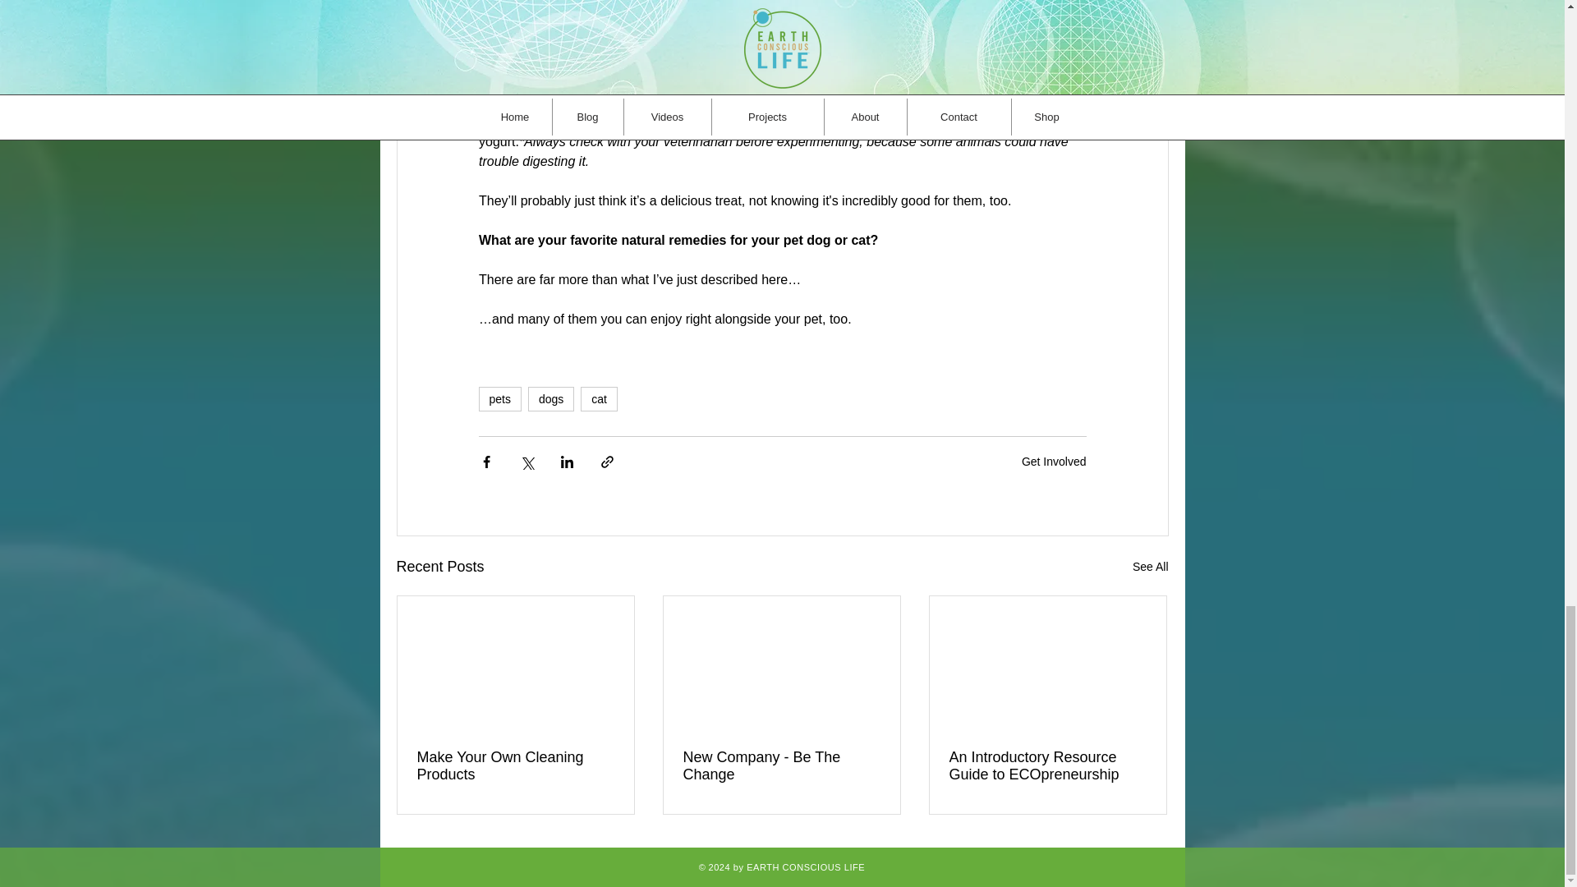  I want to click on An Introductory Resource Guide to ECOpreneurship, so click(1047, 765).